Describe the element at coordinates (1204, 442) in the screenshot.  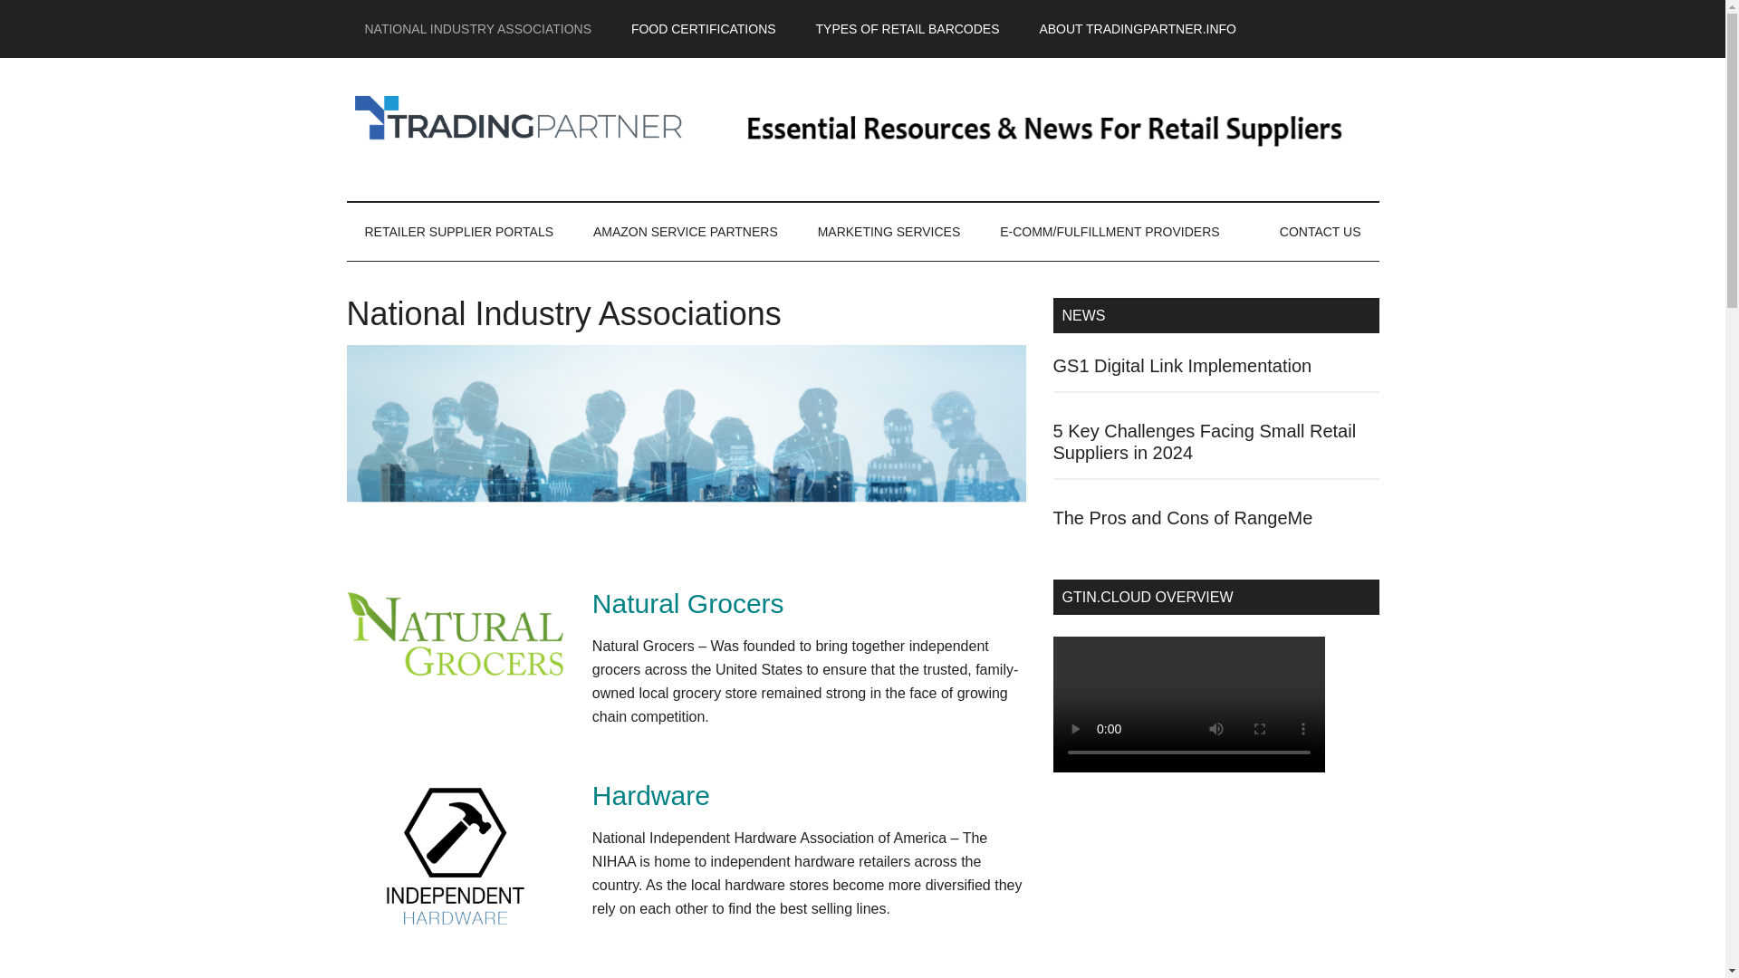
I see `5 Key Challenges Facing Small Retail Suppliers in 2024` at that location.